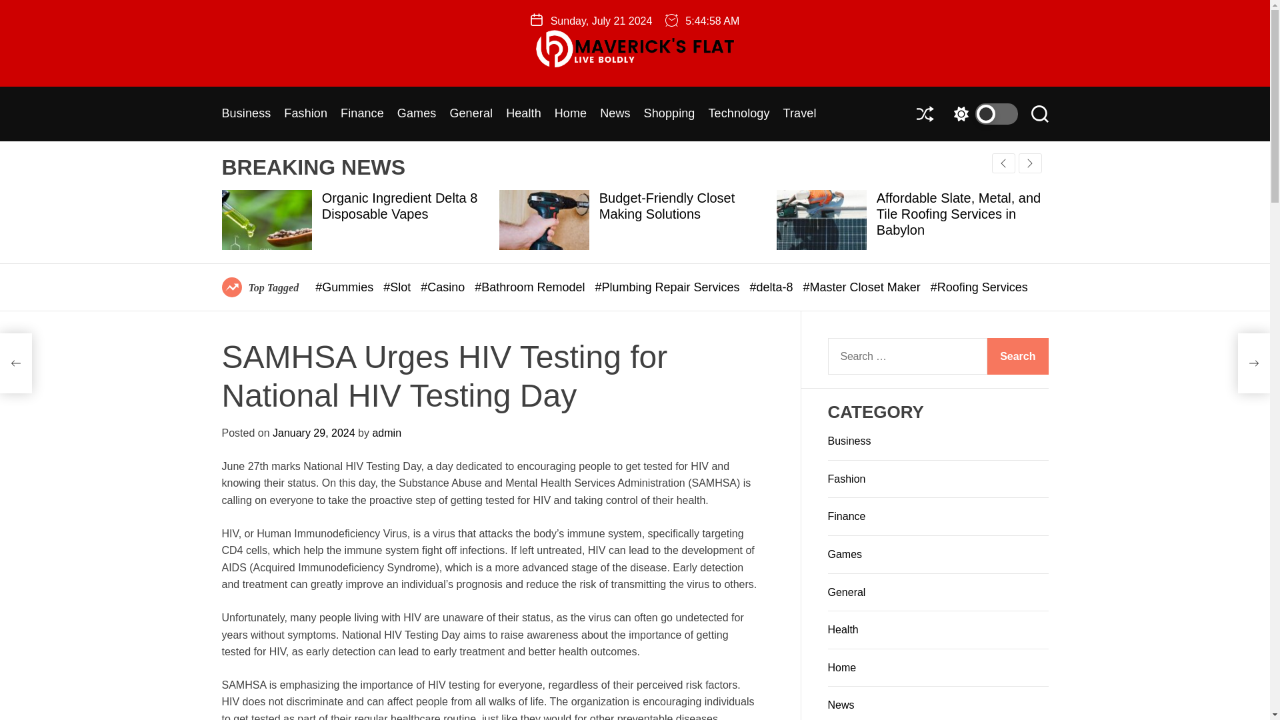 The height and width of the screenshot is (720, 1280). What do you see at coordinates (1017, 356) in the screenshot?
I see `Search` at bounding box center [1017, 356].